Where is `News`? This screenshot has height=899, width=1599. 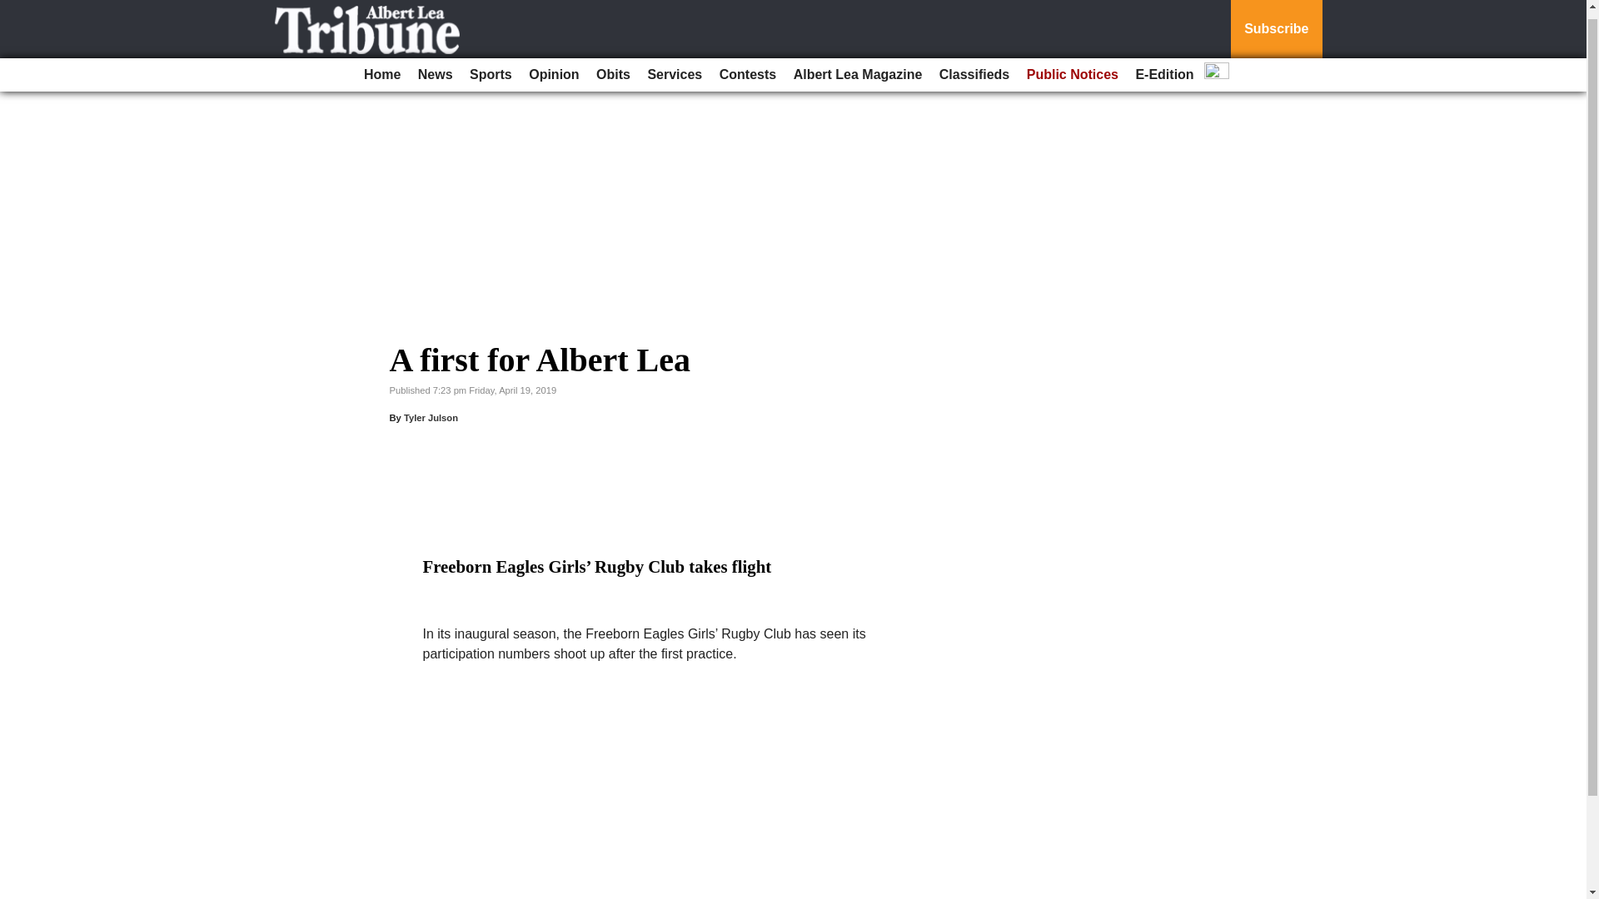 News is located at coordinates (435, 67).